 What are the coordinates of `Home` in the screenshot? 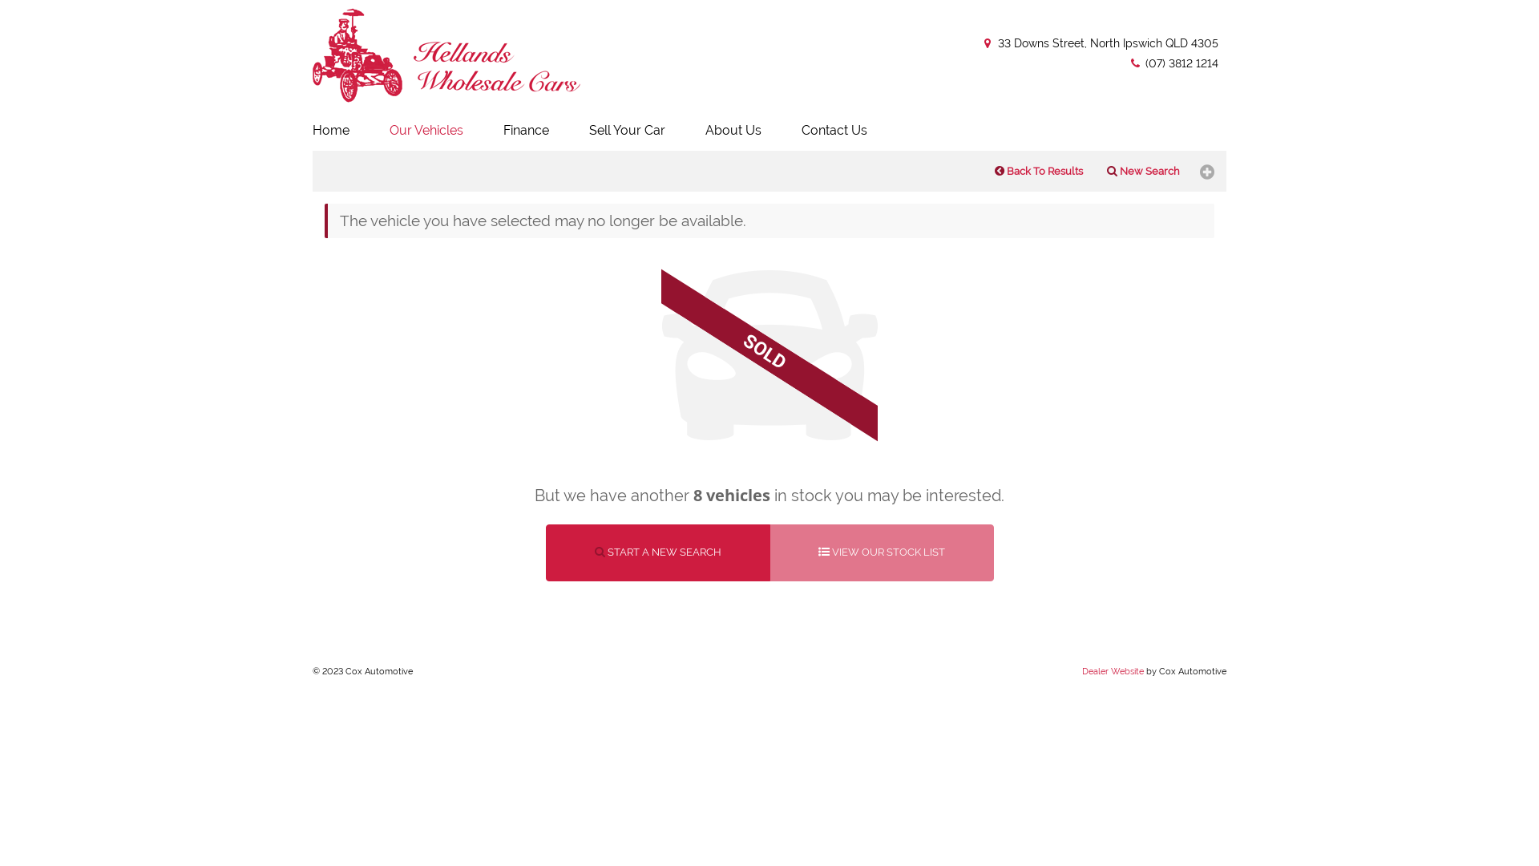 It's located at (333, 131).